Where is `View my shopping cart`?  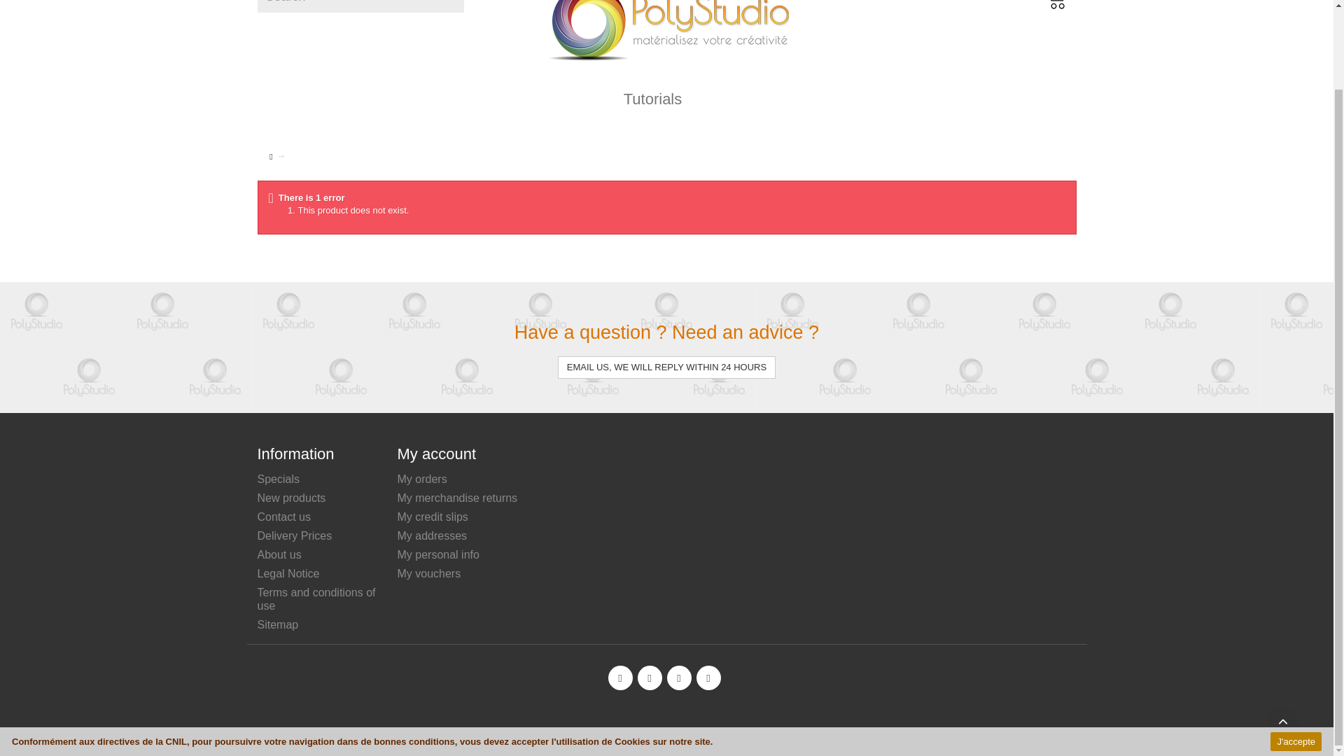 View my shopping cart is located at coordinates (1053, 11).